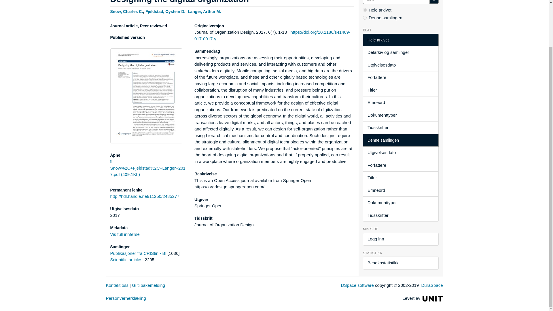  Describe the element at coordinates (126, 260) in the screenshot. I see `Scientific articles` at that location.